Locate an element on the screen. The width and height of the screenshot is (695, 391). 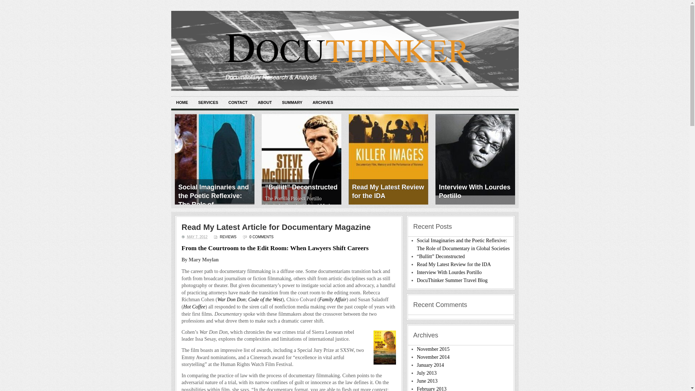
November 2014 is located at coordinates (433, 357).